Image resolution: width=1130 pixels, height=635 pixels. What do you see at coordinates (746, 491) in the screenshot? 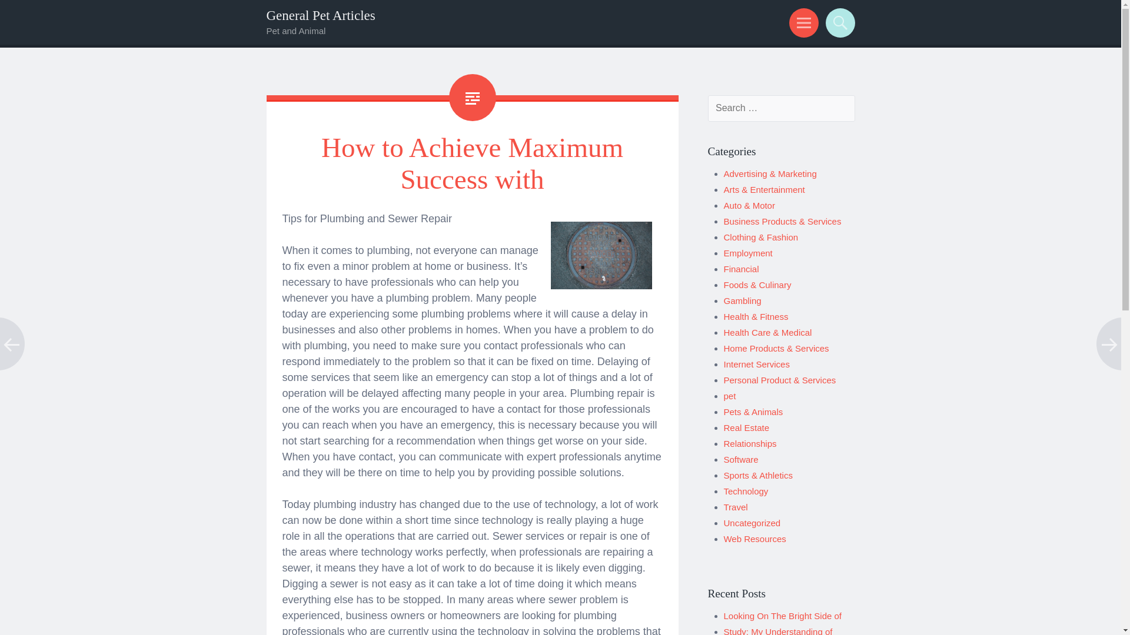
I see `Technology` at bounding box center [746, 491].